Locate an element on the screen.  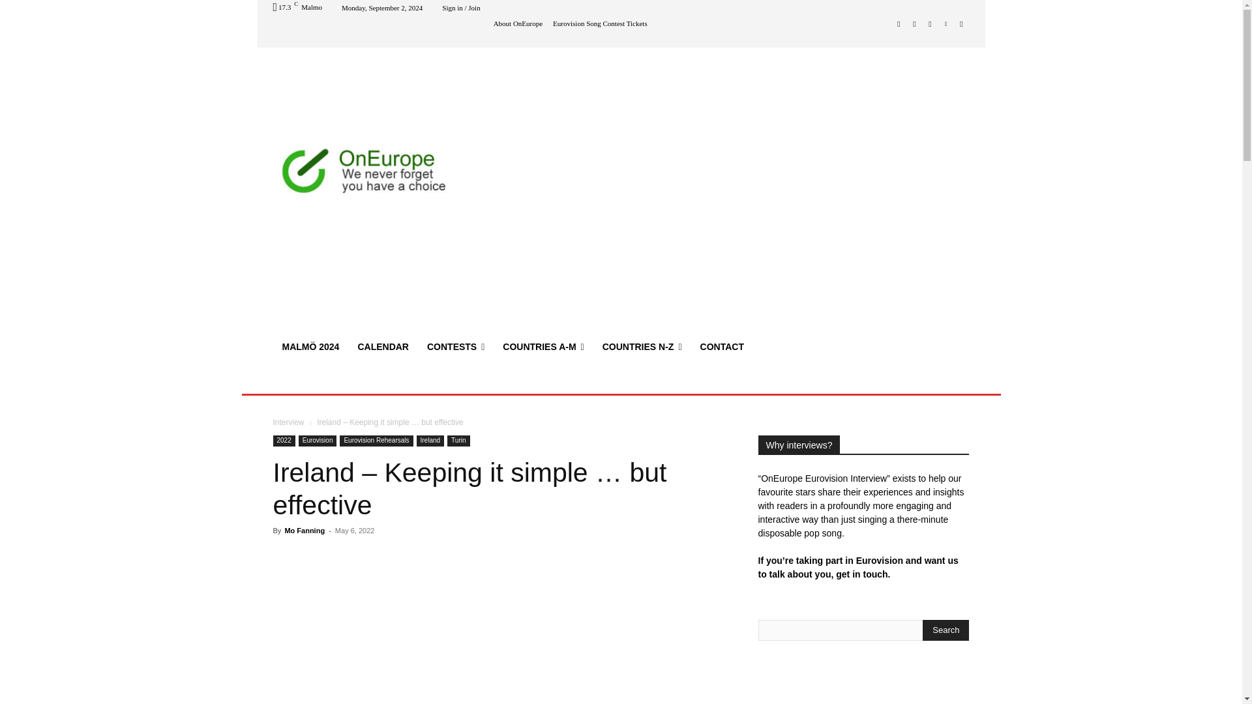
Instagram is located at coordinates (914, 23).